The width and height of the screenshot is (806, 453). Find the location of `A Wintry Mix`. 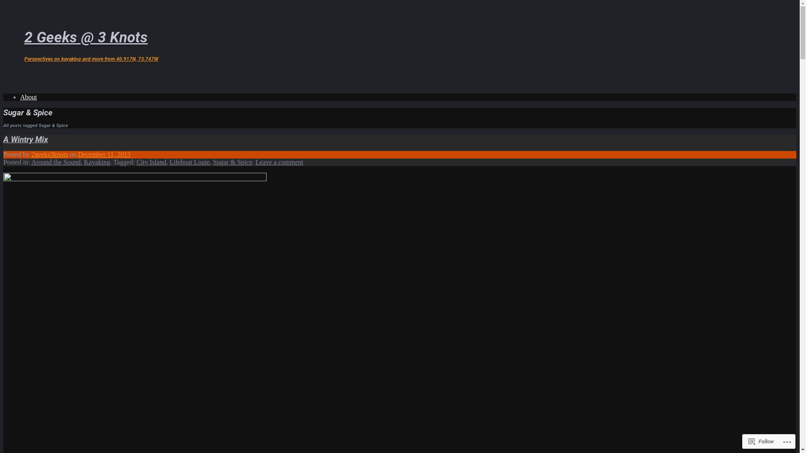

A Wintry Mix is located at coordinates (26, 139).